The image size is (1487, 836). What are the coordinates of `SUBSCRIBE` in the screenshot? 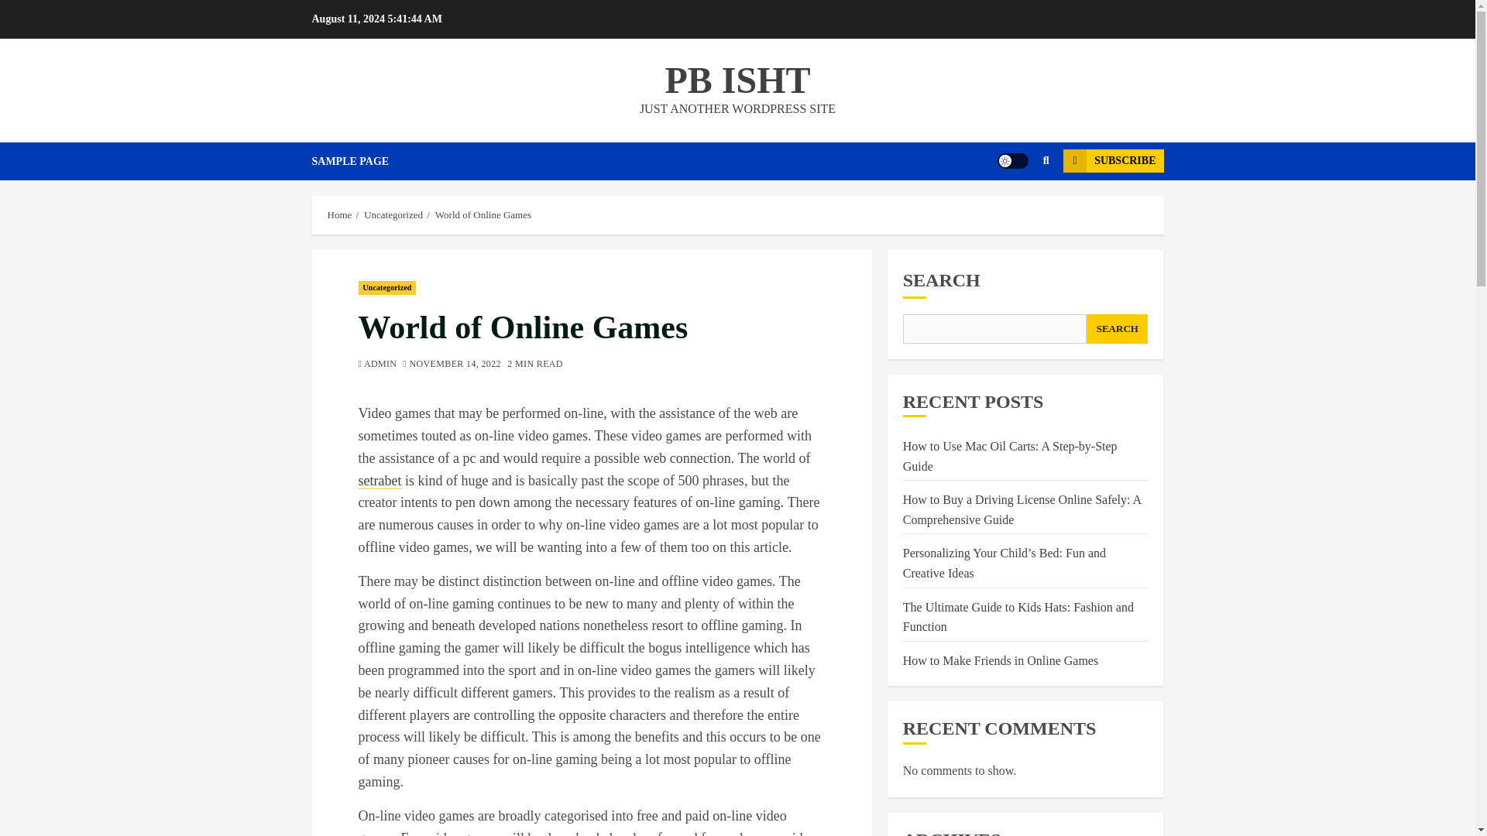 It's located at (1112, 161).